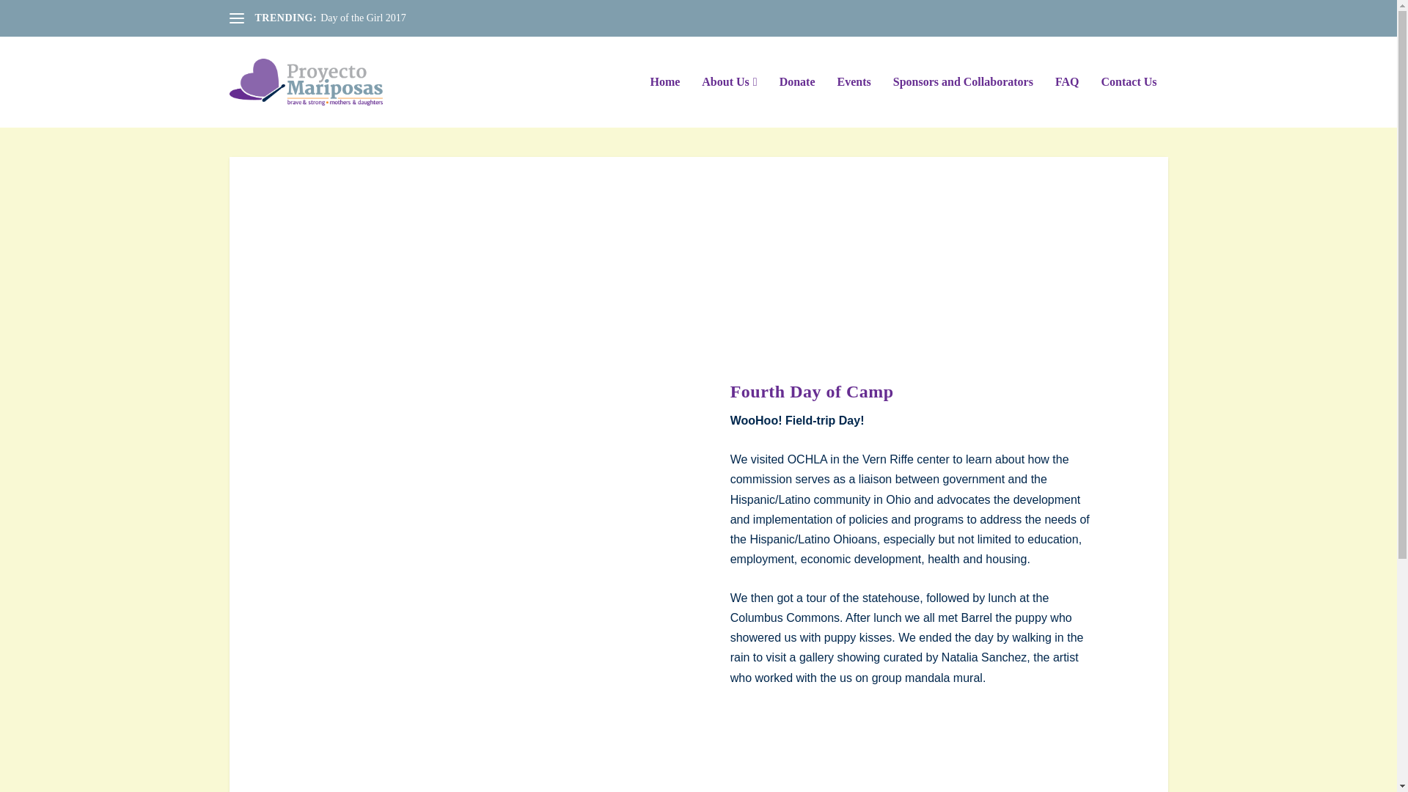  Describe the element at coordinates (963, 101) in the screenshot. I see `Sponsors and Collaborators` at that location.